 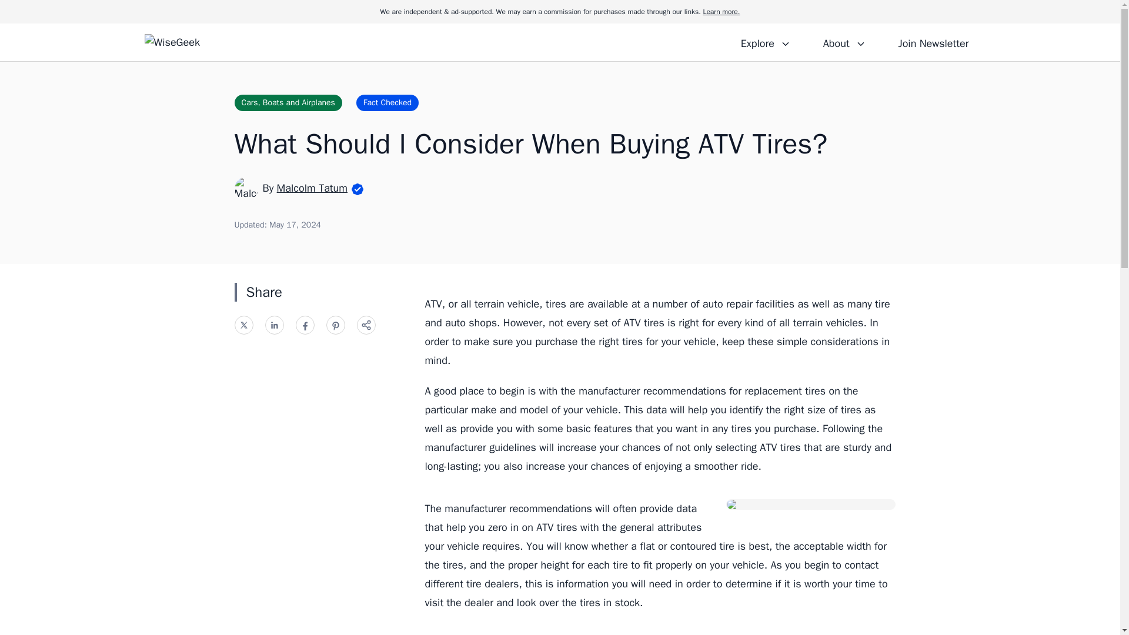 What do you see at coordinates (388, 102) in the screenshot?
I see `Fact Checked` at bounding box center [388, 102].